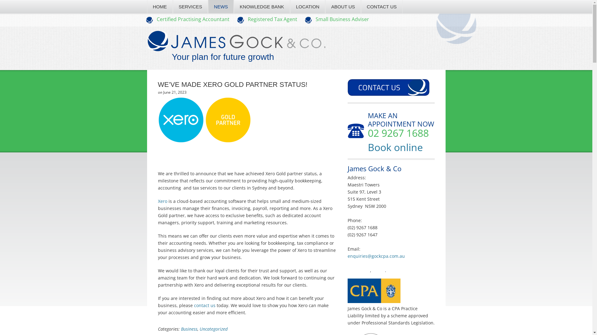 This screenshot has height=335, width=597. Describe the element at coordinates (262, 7) in the screenshot. I see `KNOWLEDGE BANK` at that location.